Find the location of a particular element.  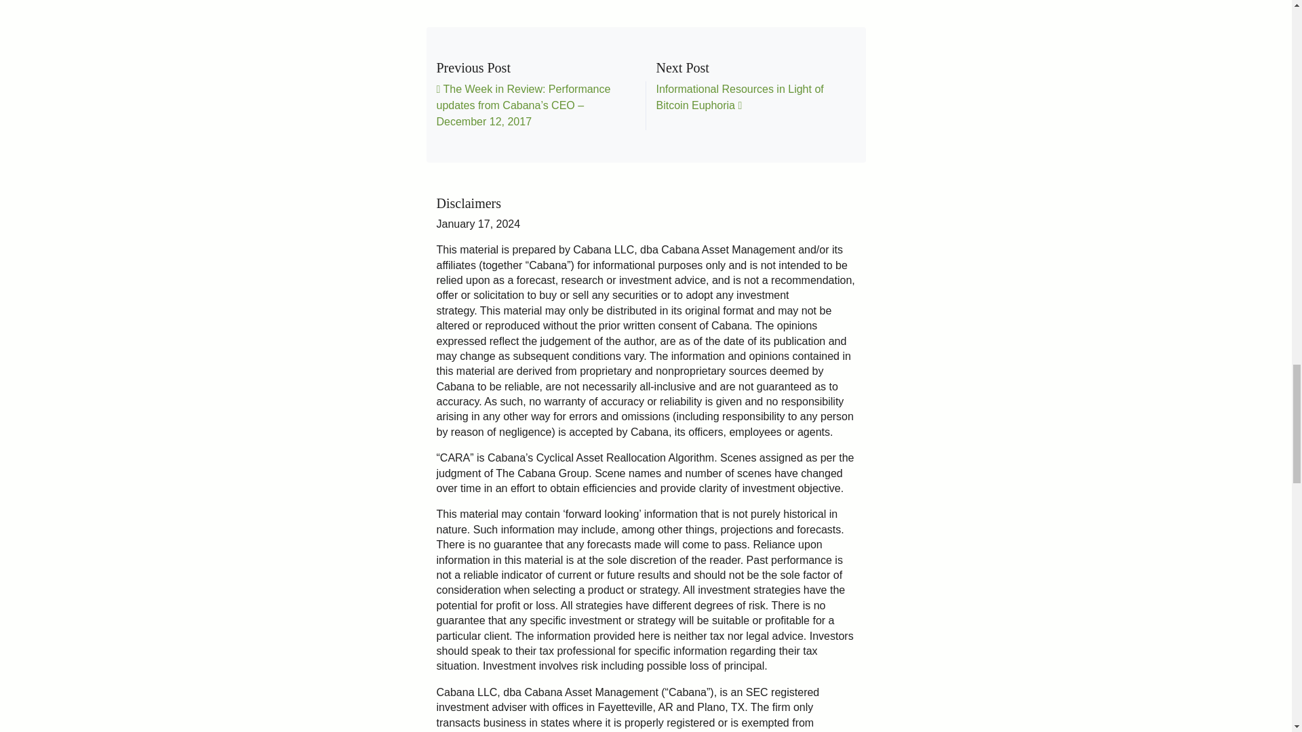

Informational Resources in Light of Bitcoin Euphoria  is located at coordinates (740, 98).